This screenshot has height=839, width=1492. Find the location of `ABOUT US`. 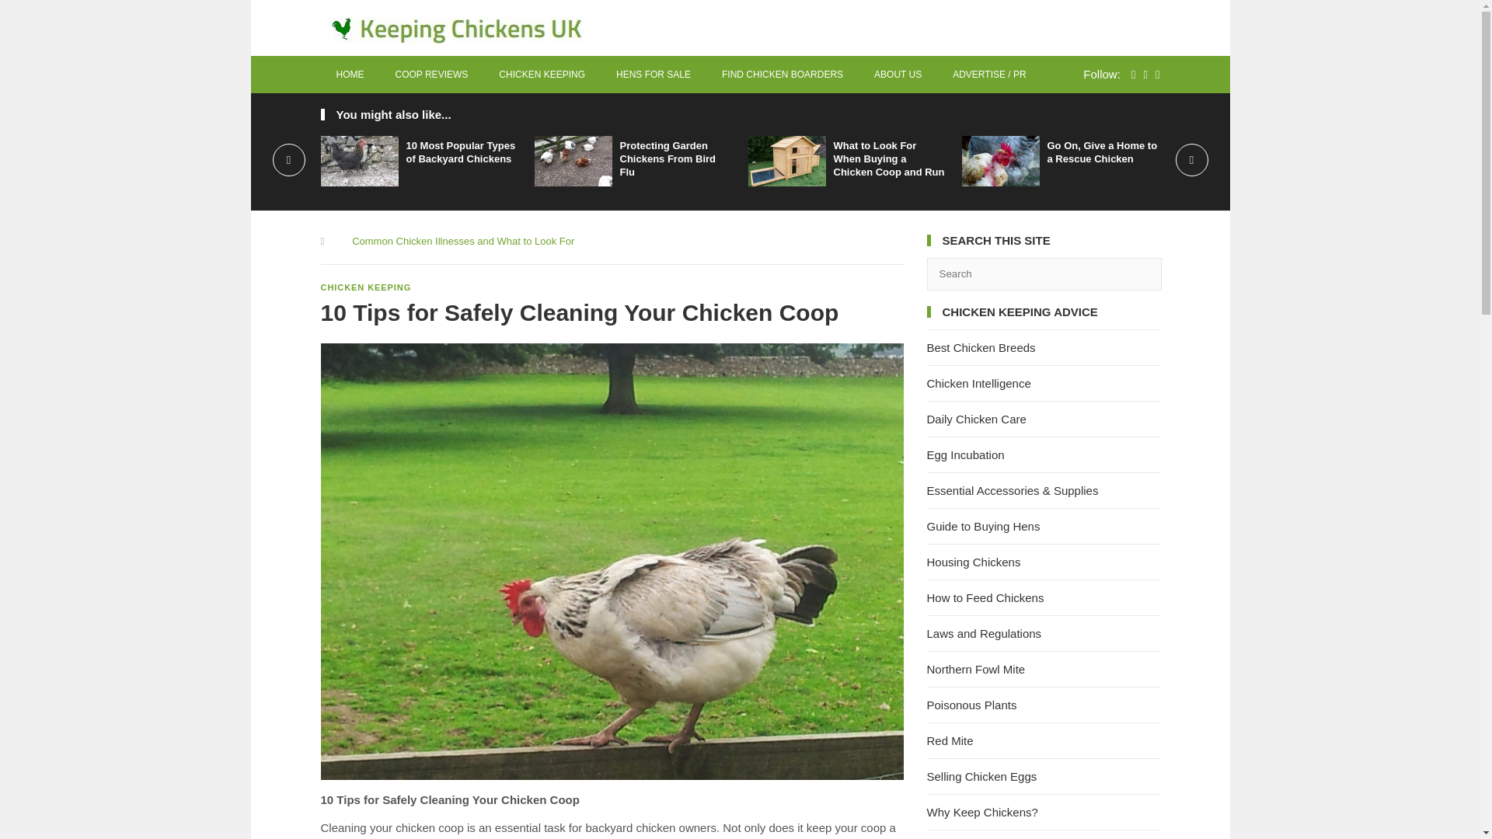

ABOUT US is located at coordinates (898, 75).